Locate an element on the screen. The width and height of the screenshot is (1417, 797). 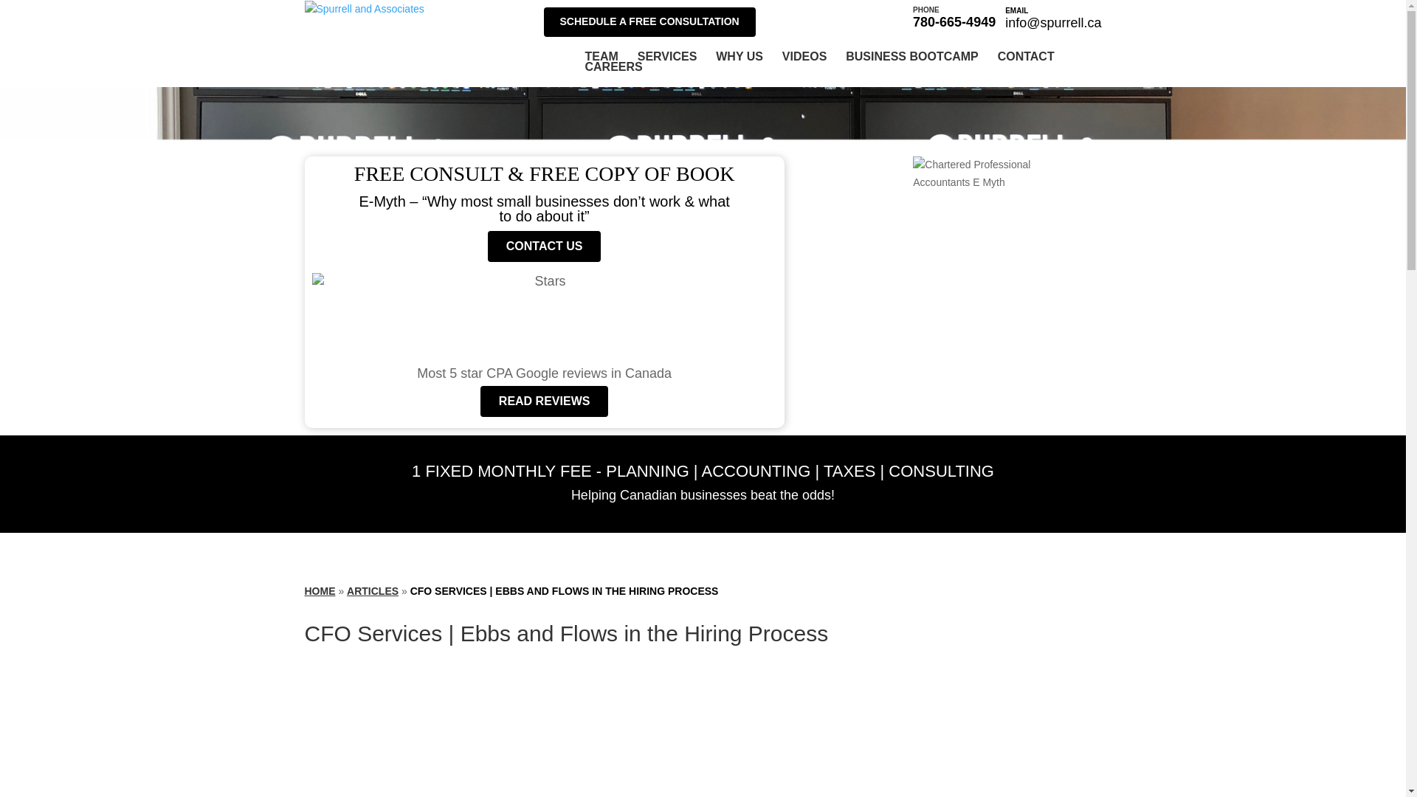
SERVICES is located at coordinates (613, 67).